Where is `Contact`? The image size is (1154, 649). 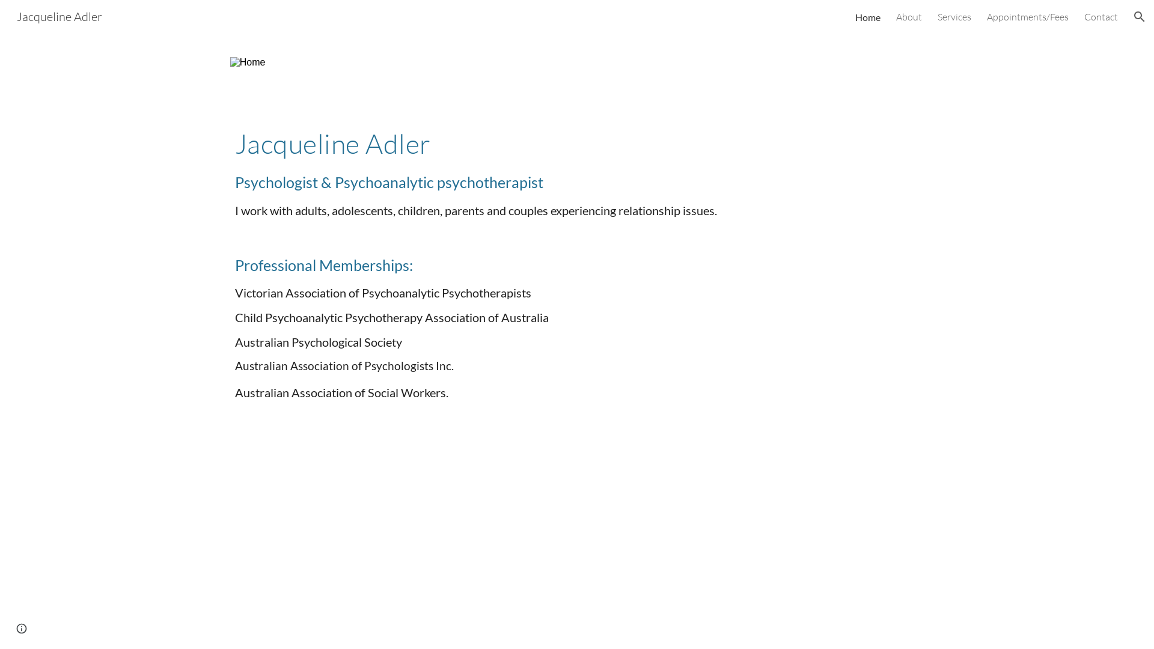
Contact is located at coordinates (1101, 17).